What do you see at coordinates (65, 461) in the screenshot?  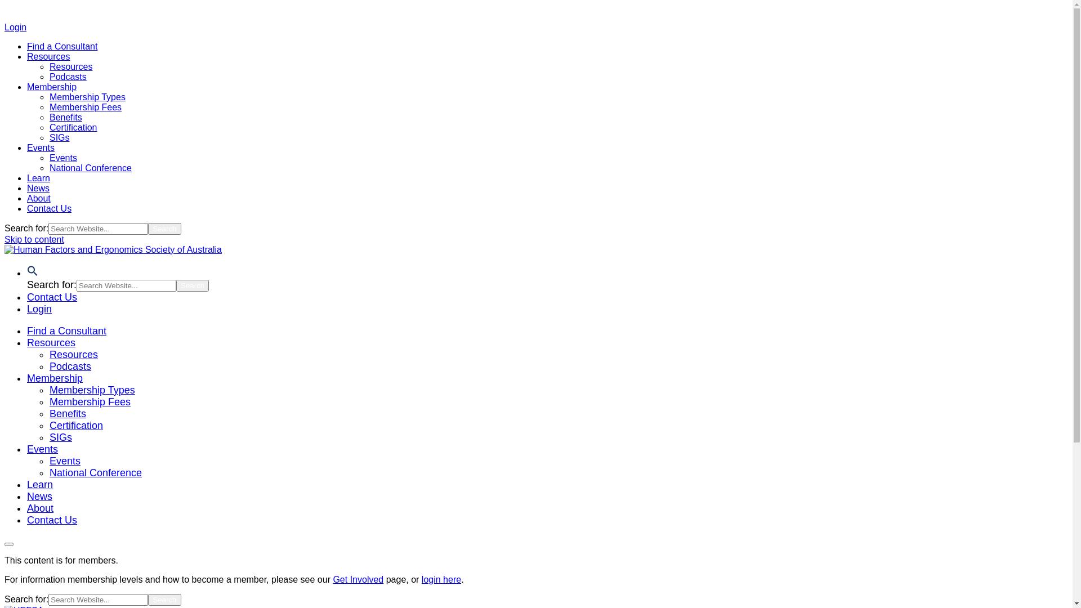 I see `Events` at bounding box center [65, 461].